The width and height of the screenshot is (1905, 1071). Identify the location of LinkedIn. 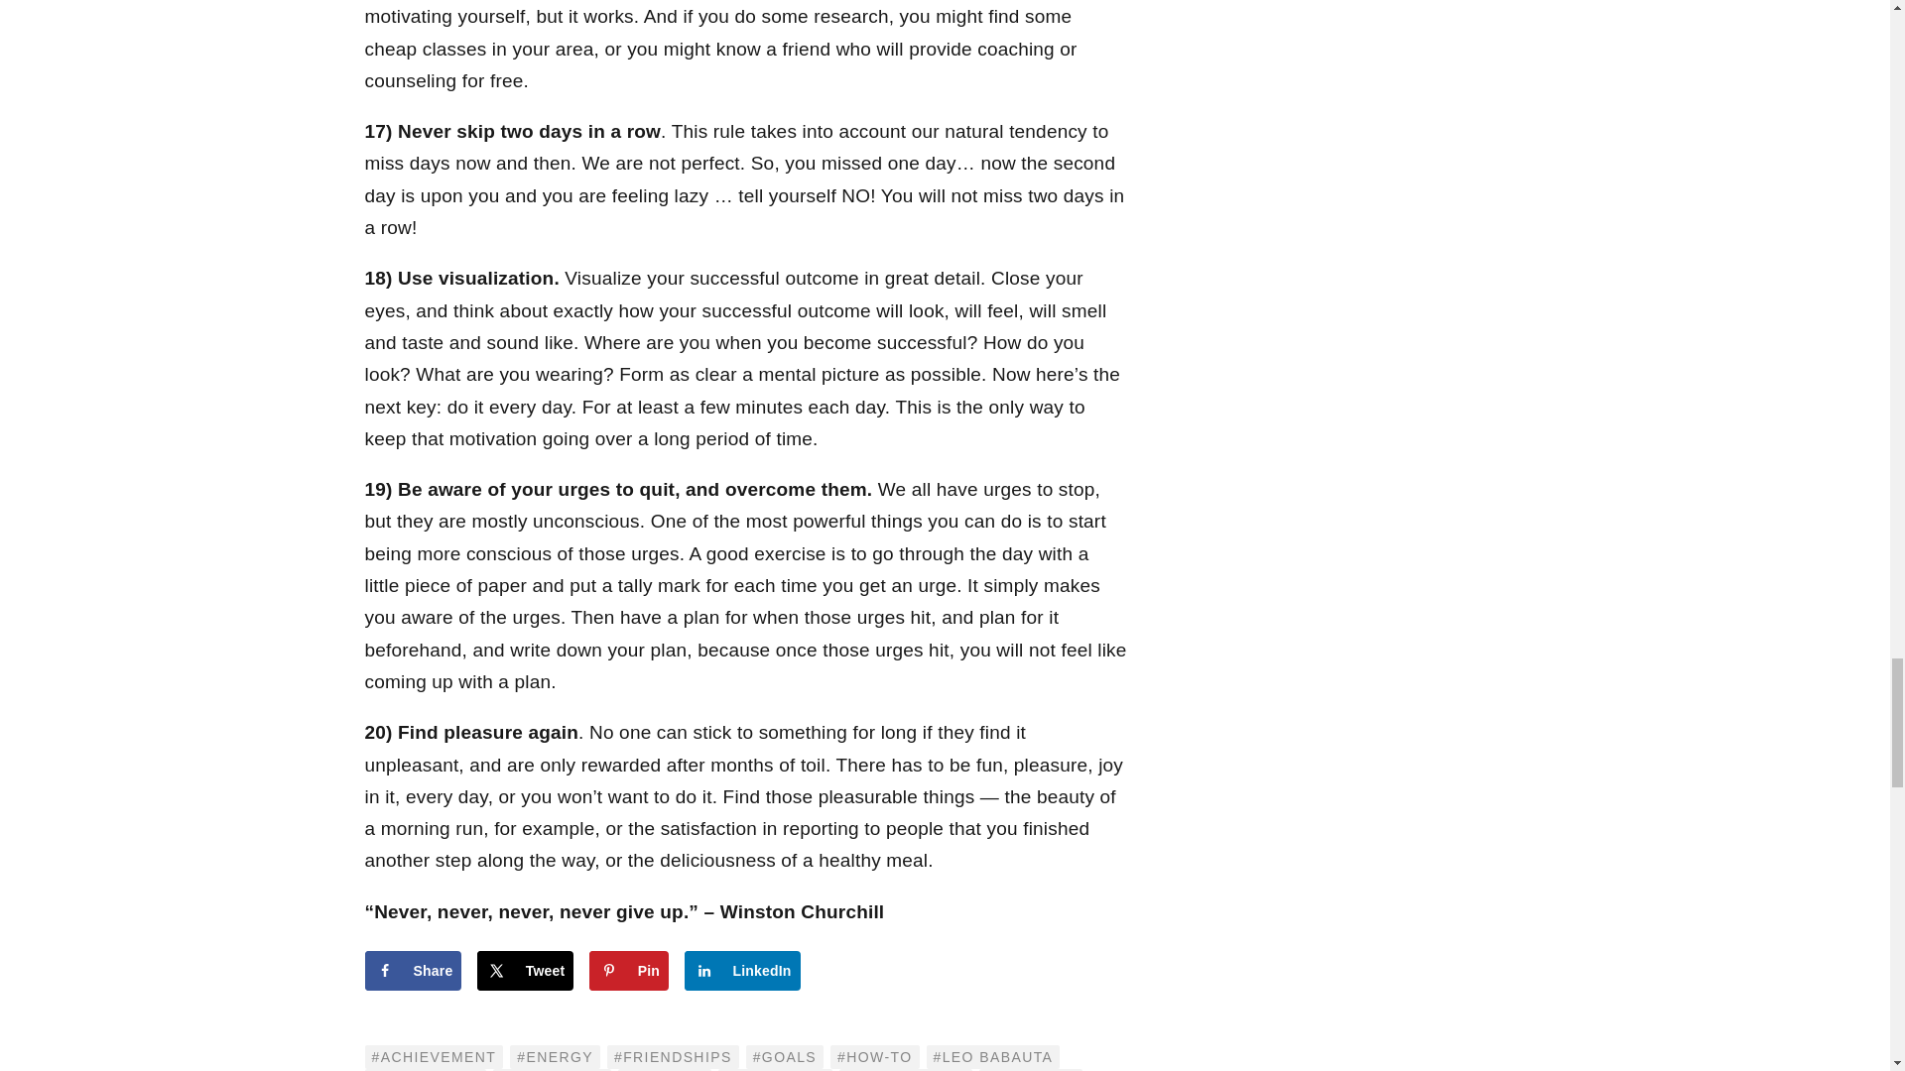
(742, 971).